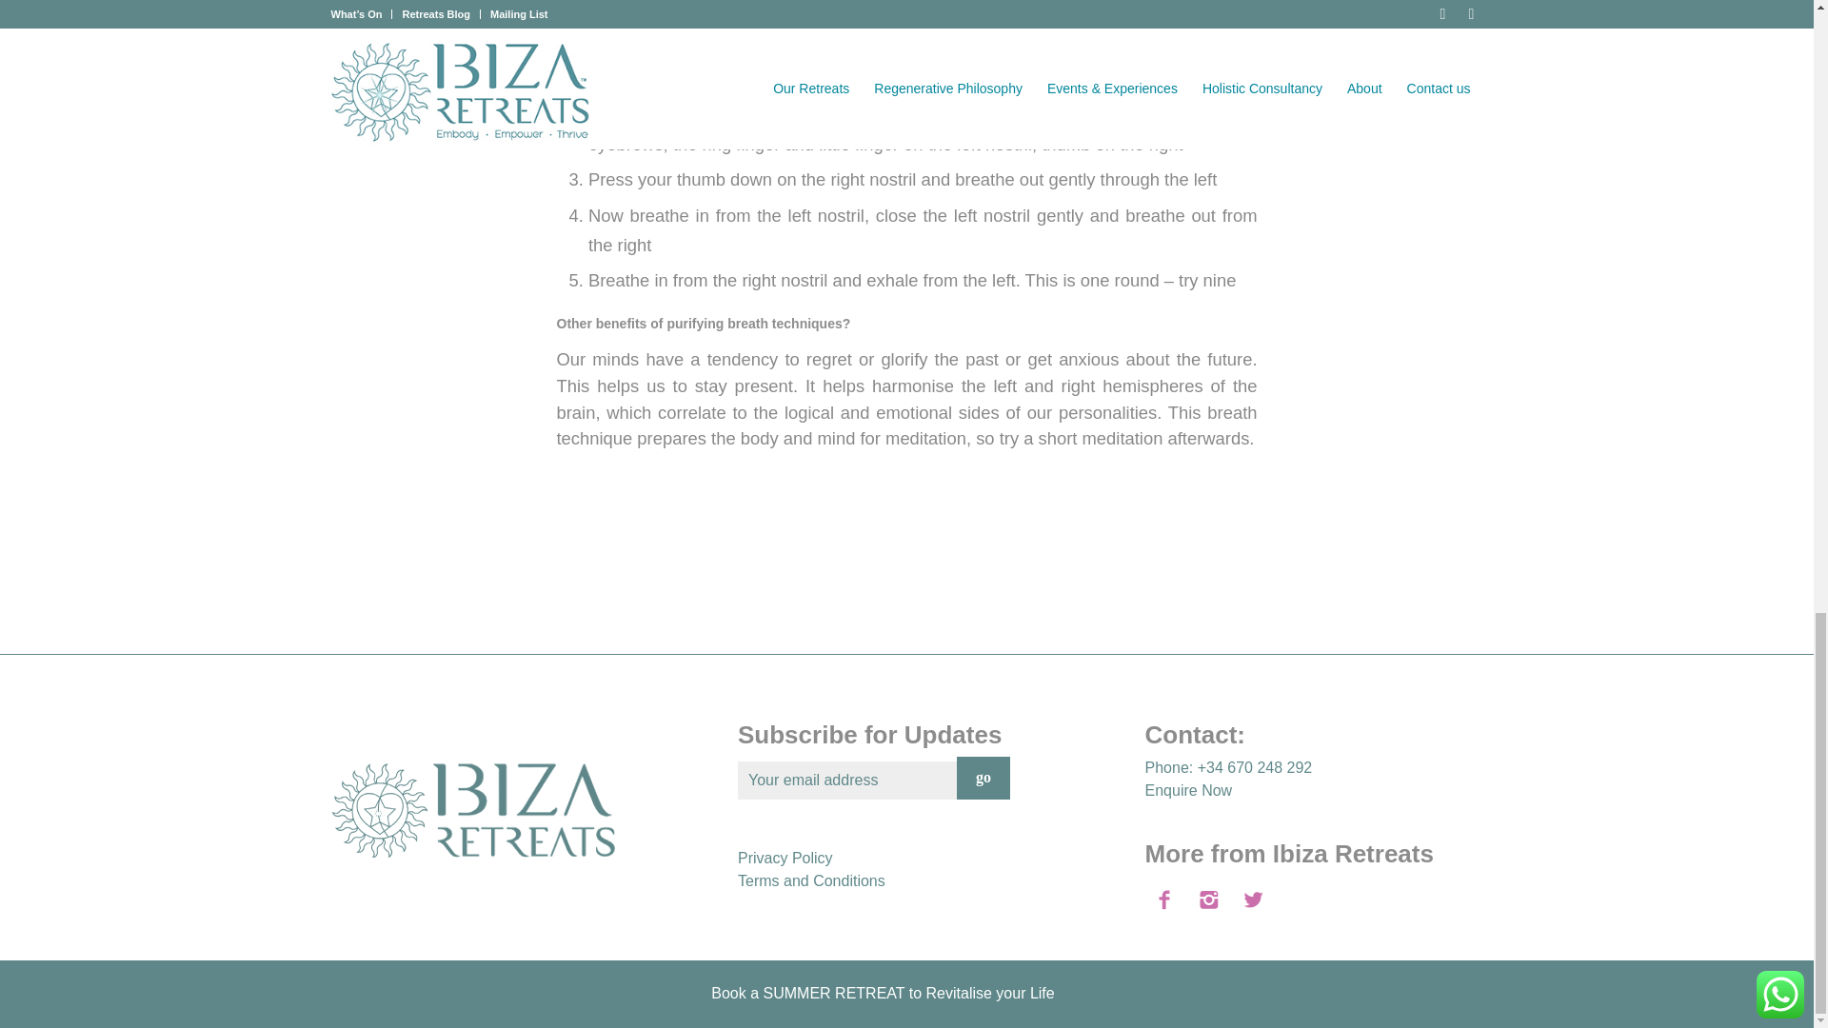 This screenshot has width=1828, height=1028. Describe the element at coordinates (983, 778) in the screenshot. I see `go` at that location.